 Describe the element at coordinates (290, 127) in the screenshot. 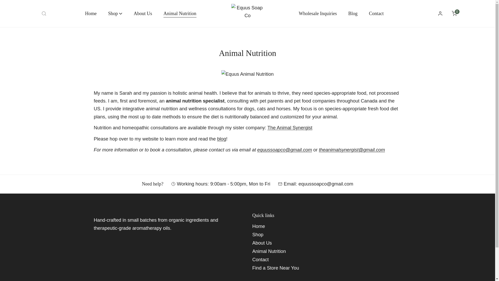

I see `The Animal Synergist` at that location.